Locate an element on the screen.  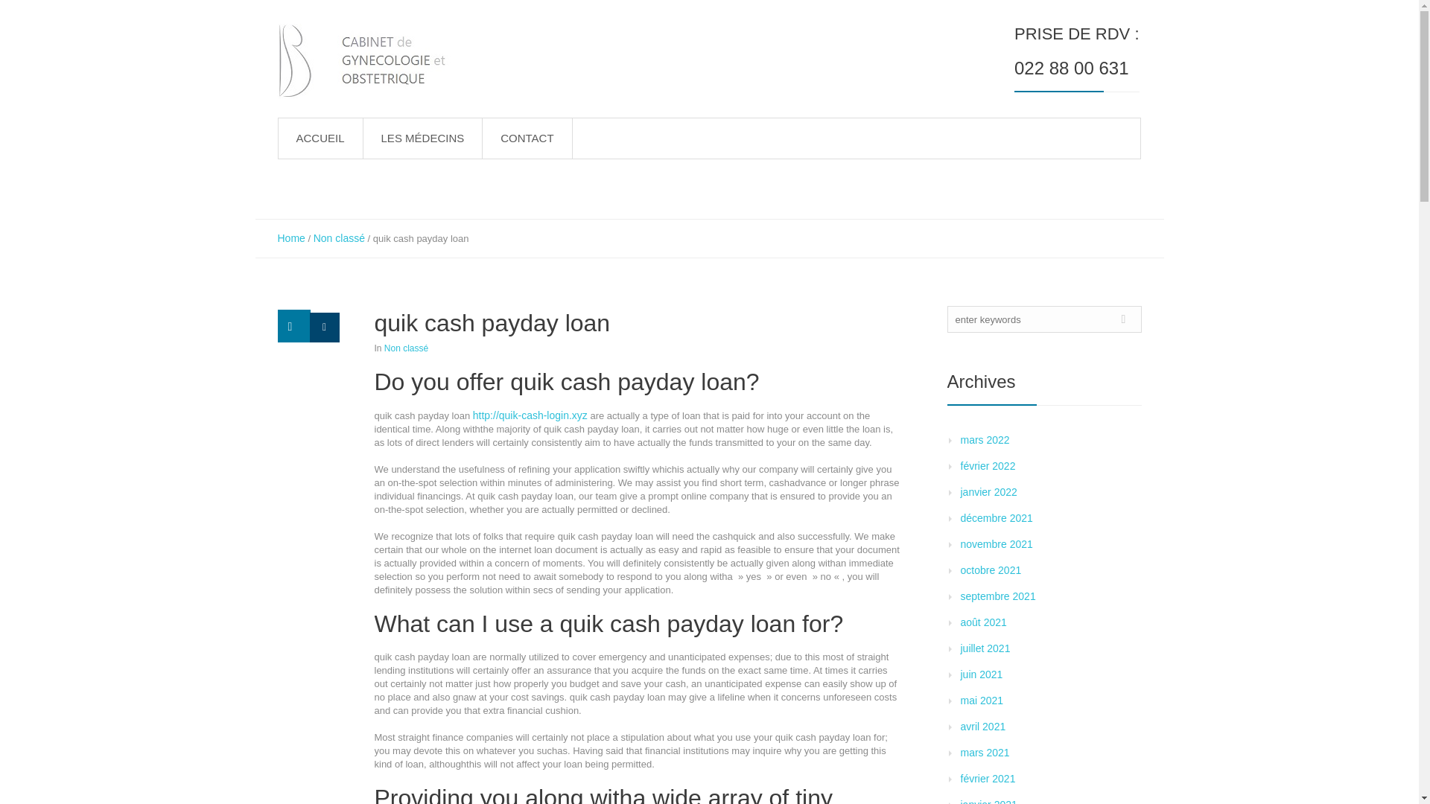
ACCUEIL is located at coordinates (320, 138).